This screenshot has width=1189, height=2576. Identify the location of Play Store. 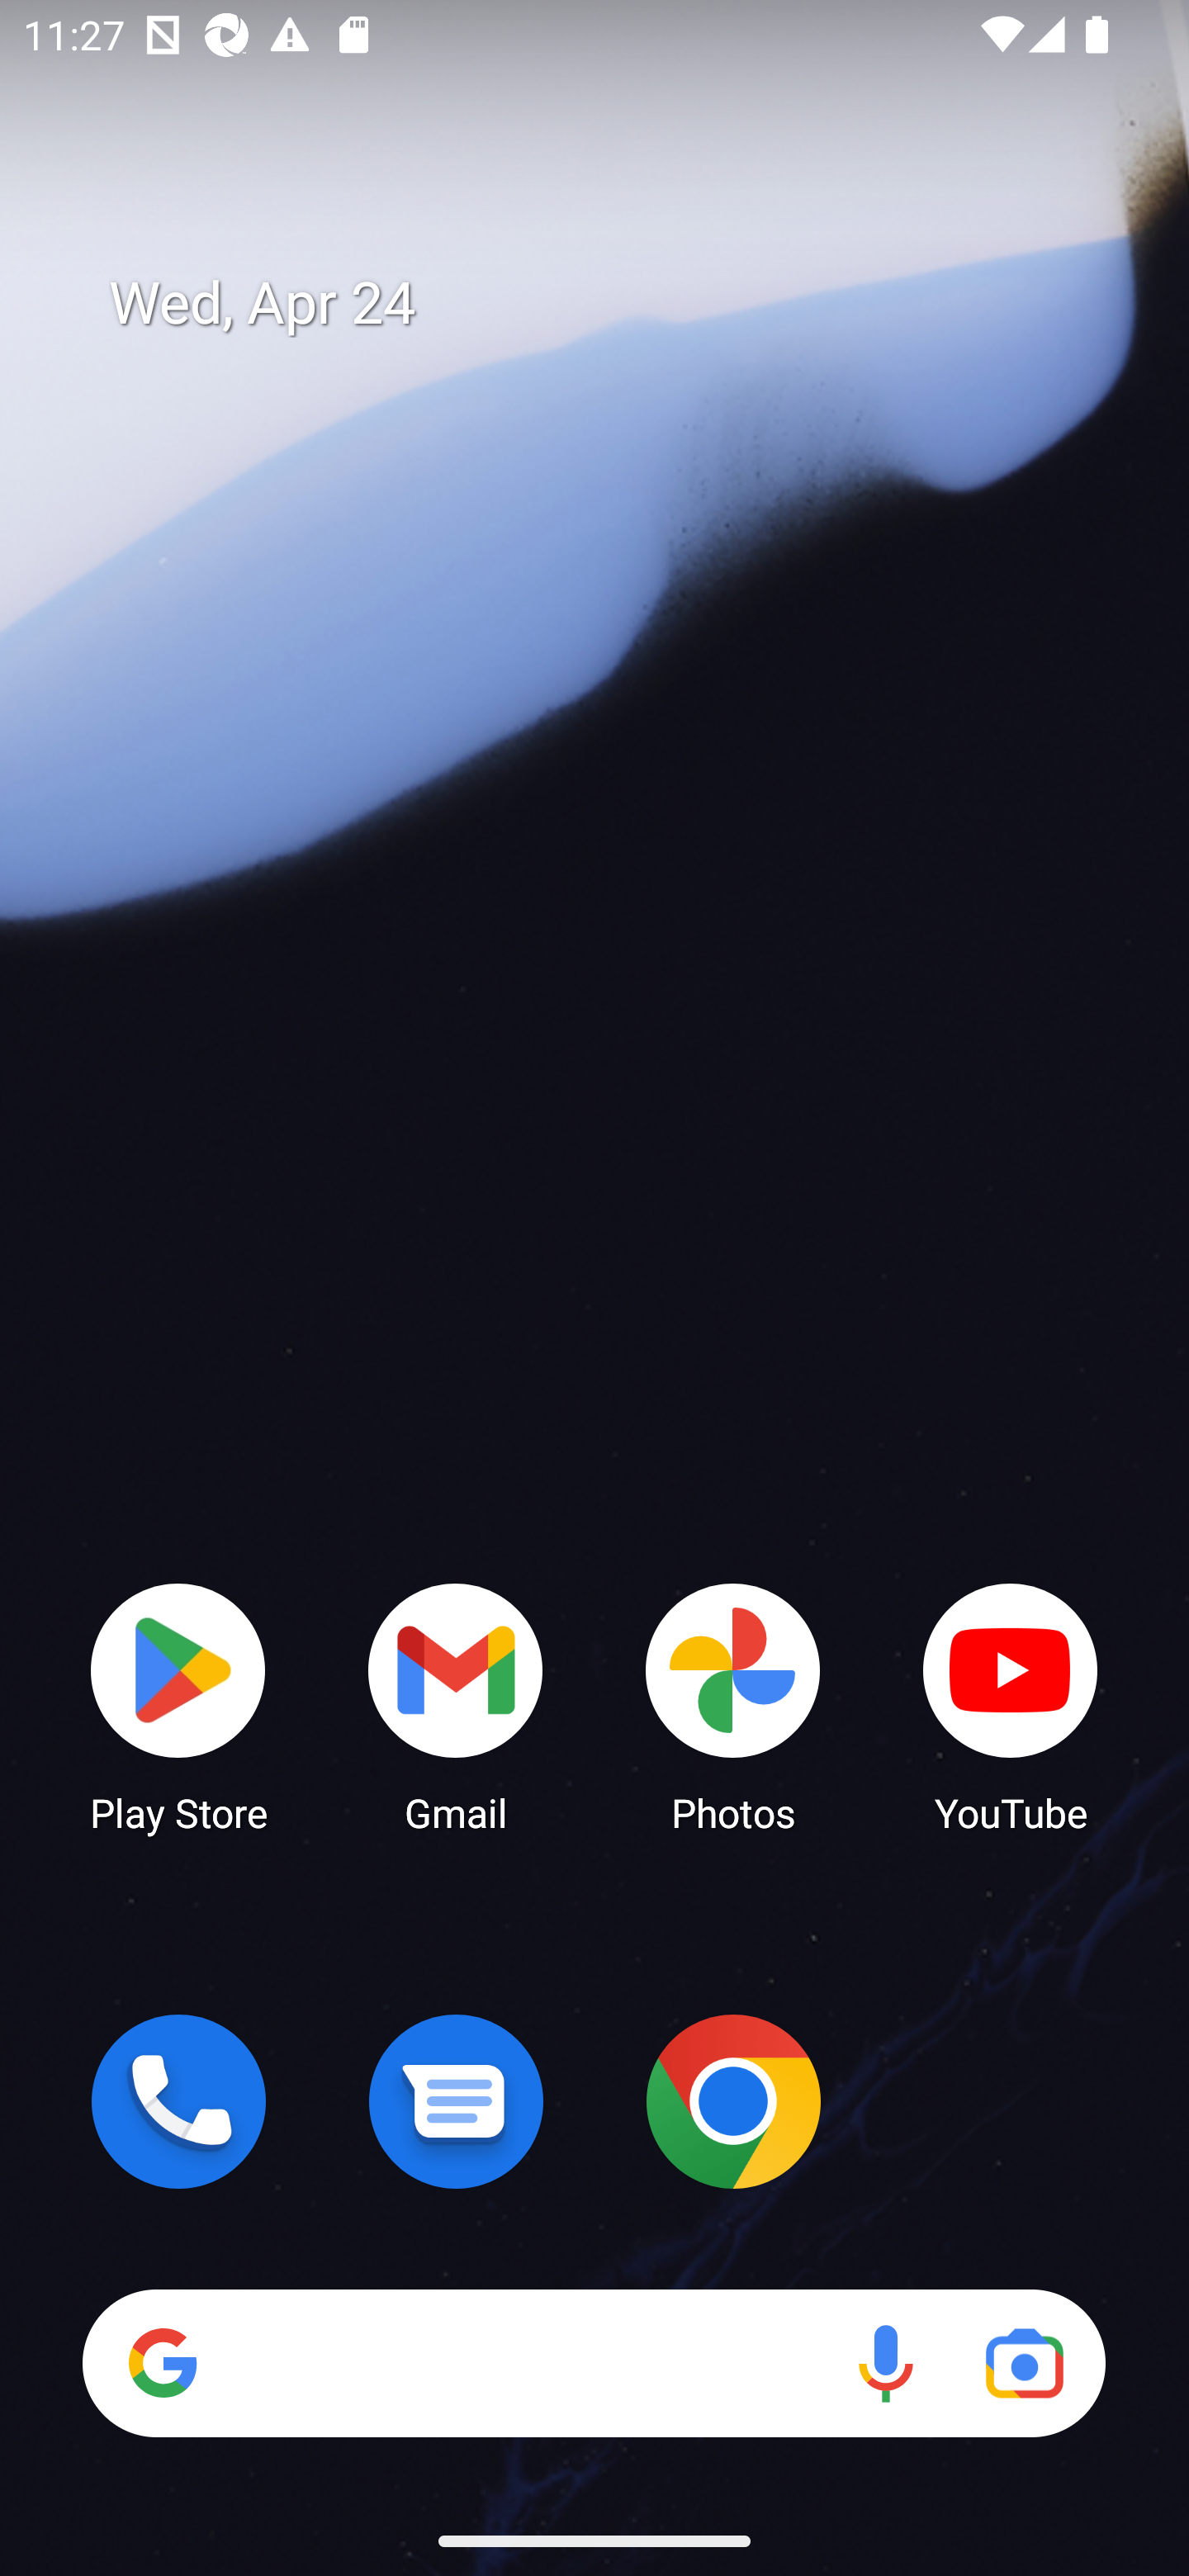
(178, 1706).